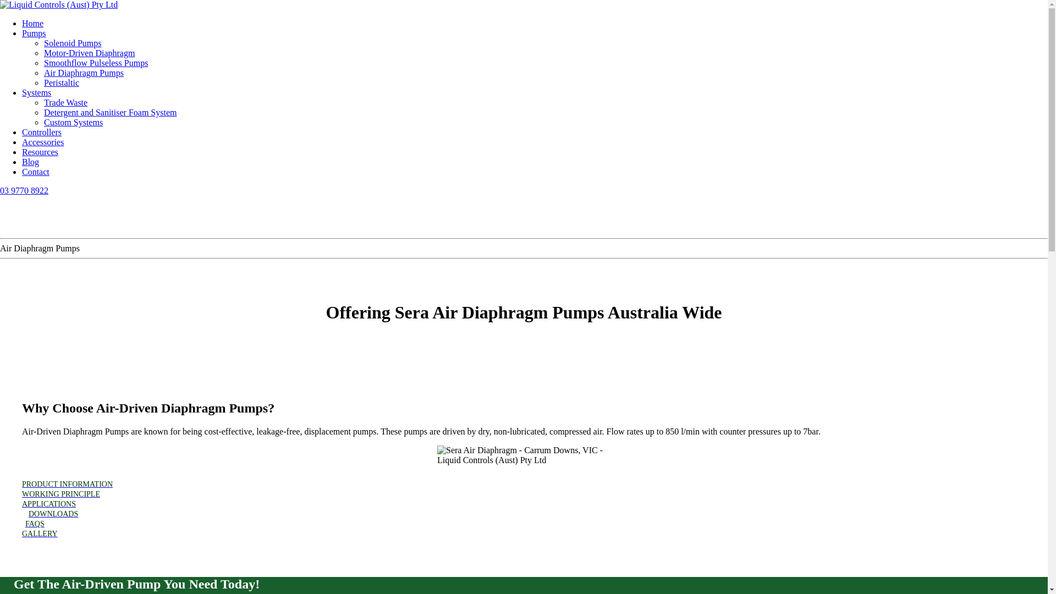 Image resolution: width=1056 pixels, height=594 pixels. Describe the element at coordinates (35, 524) in the screenshot. I see `FAQS` at that location.